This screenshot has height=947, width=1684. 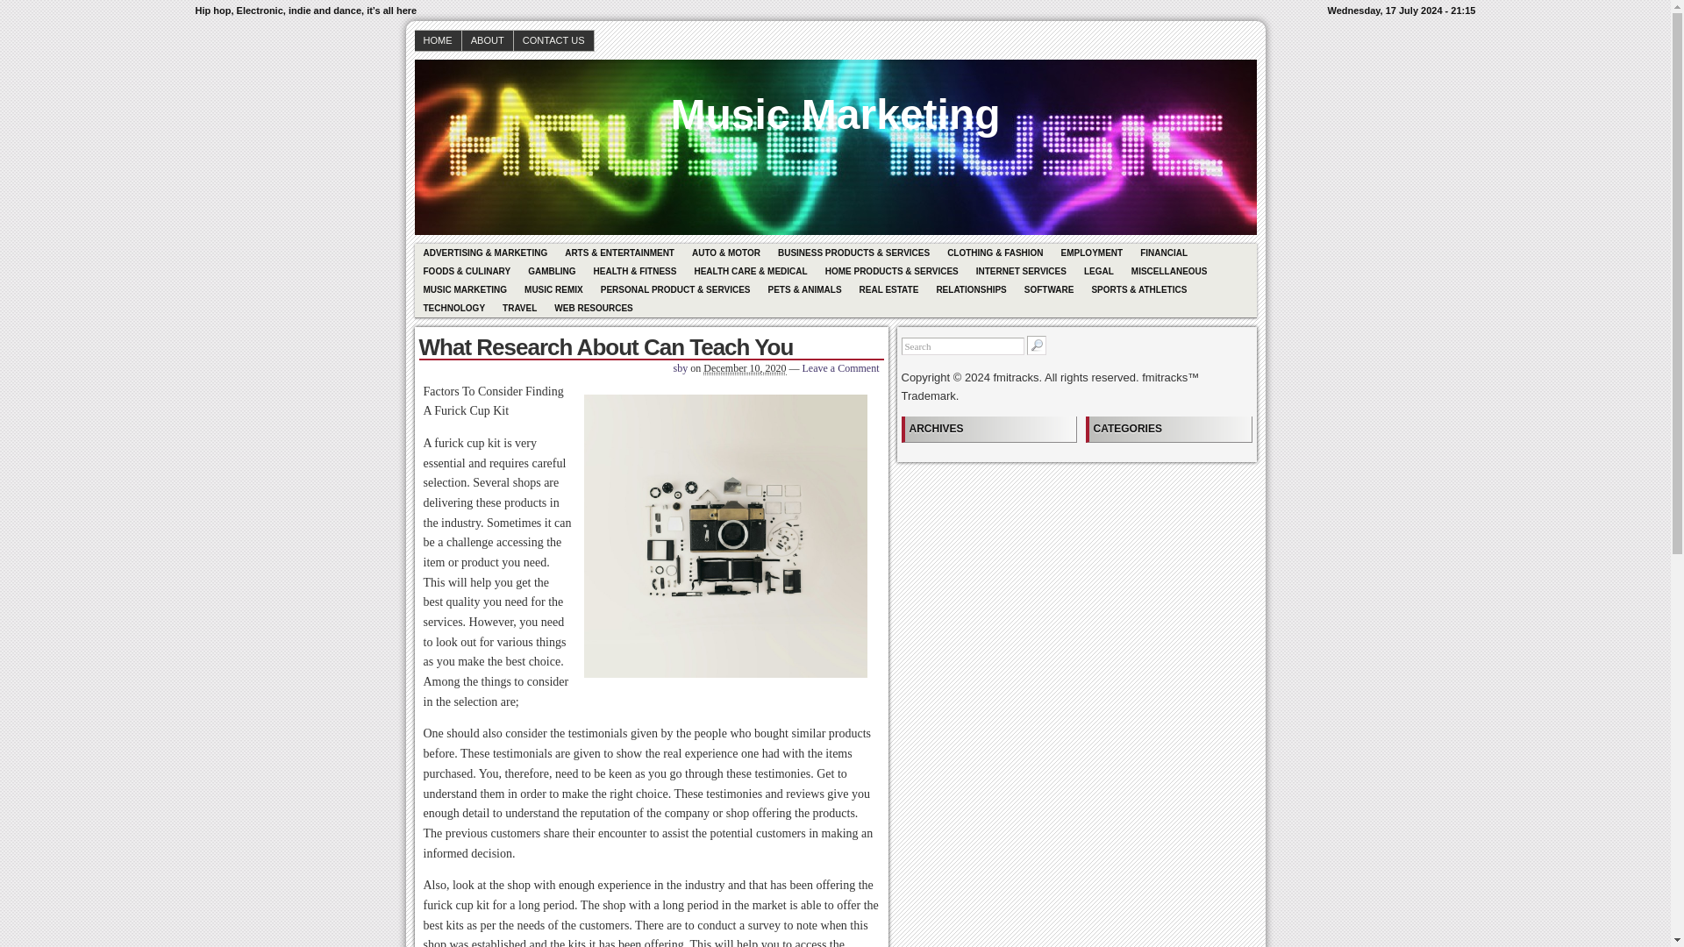 What do you see at coordinates (465, 289) in the screenshot?
I see `MUSIC MARKETING` at bounding box center [465, 289].